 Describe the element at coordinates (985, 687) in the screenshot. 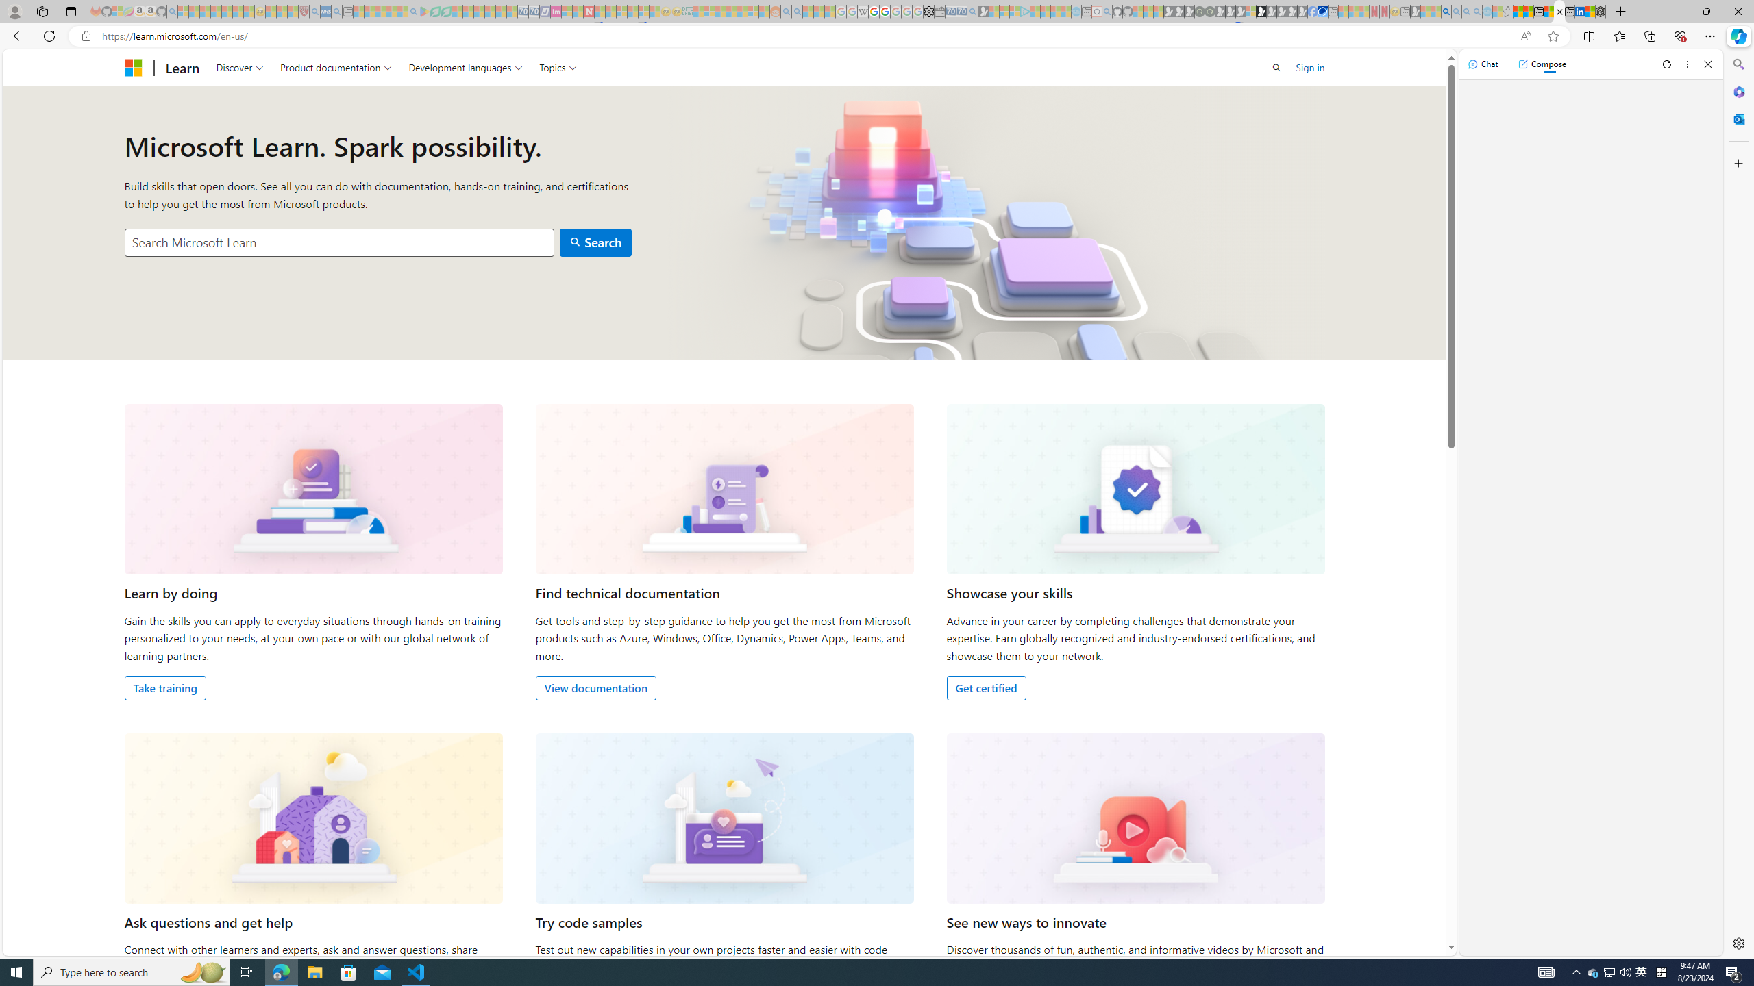

I see `Get certified` at that location.